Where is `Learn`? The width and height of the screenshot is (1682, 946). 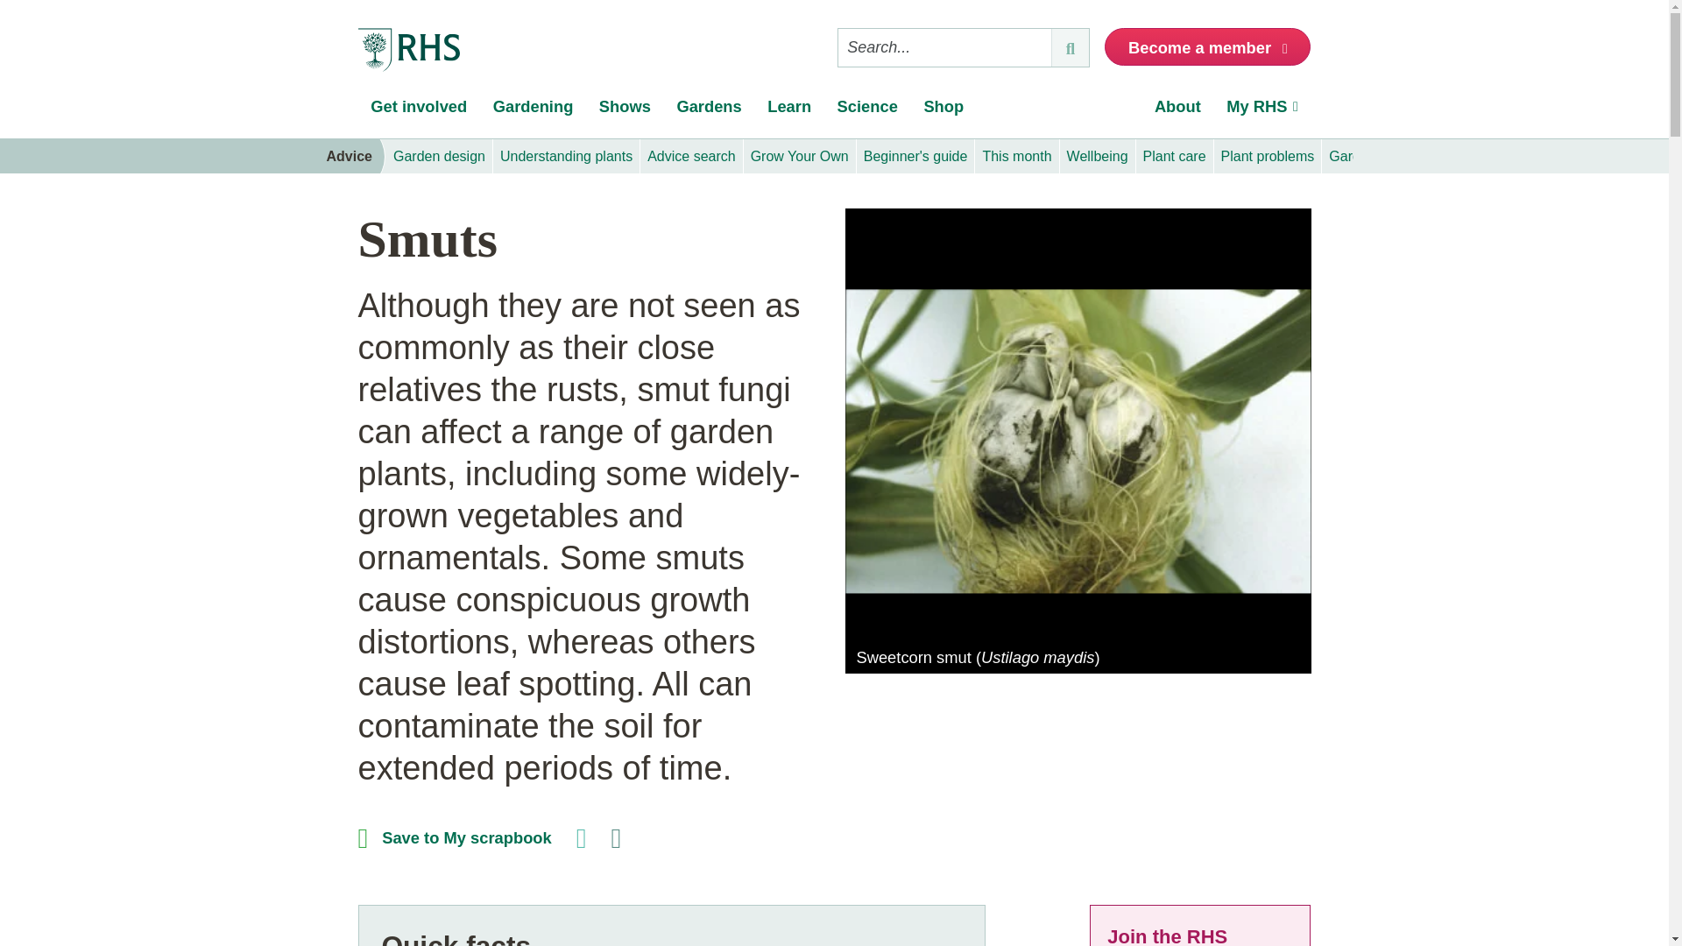
Learn is located at coordinates (788, 110).